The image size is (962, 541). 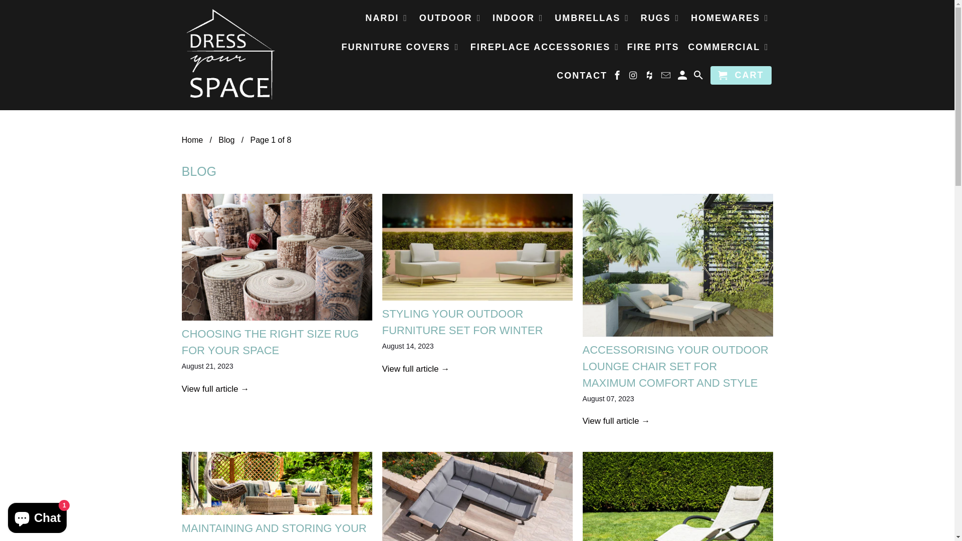 I want to click on Maintaining and Storing Your Hanging Egg Chair, so click(x=277, y=483).